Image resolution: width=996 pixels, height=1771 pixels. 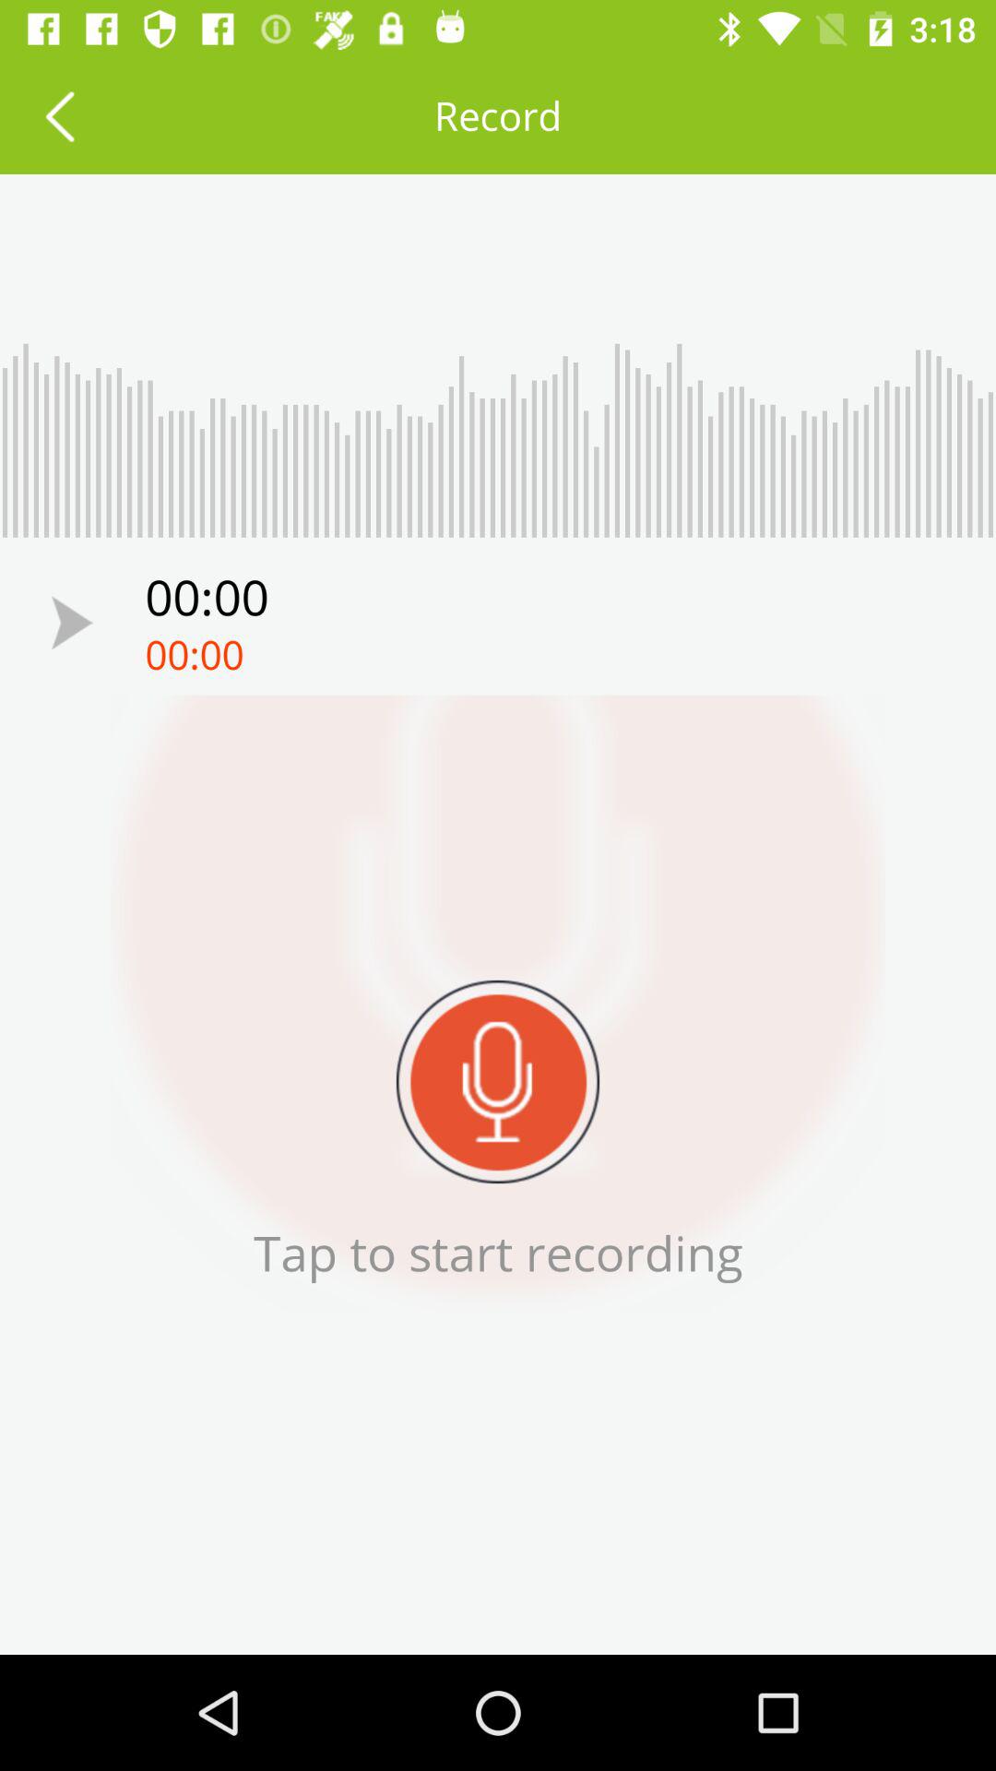 What do you see at coordinates (59, 116) in the screenshot?
I see `go back` at bounding box center [59, 116].